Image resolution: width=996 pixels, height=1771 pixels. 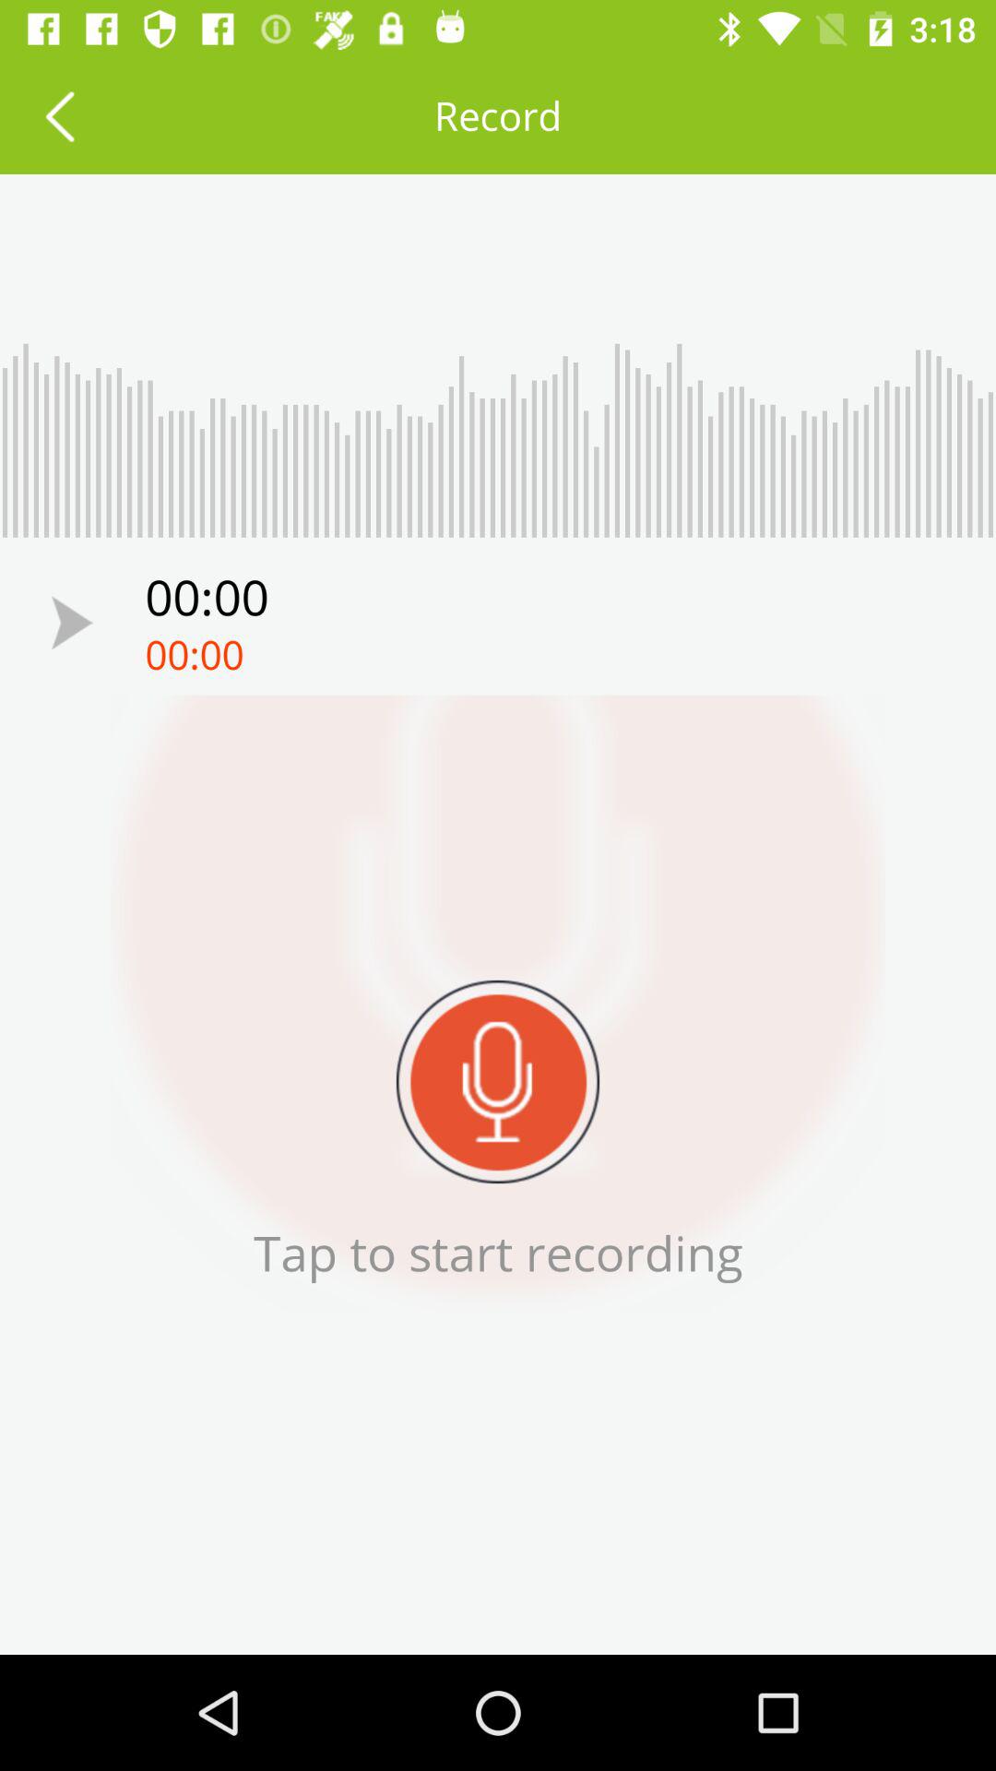 What do you see at coordinates (59, 116) in the screenshot?
I see `go back` at bounding box center [59, 116].